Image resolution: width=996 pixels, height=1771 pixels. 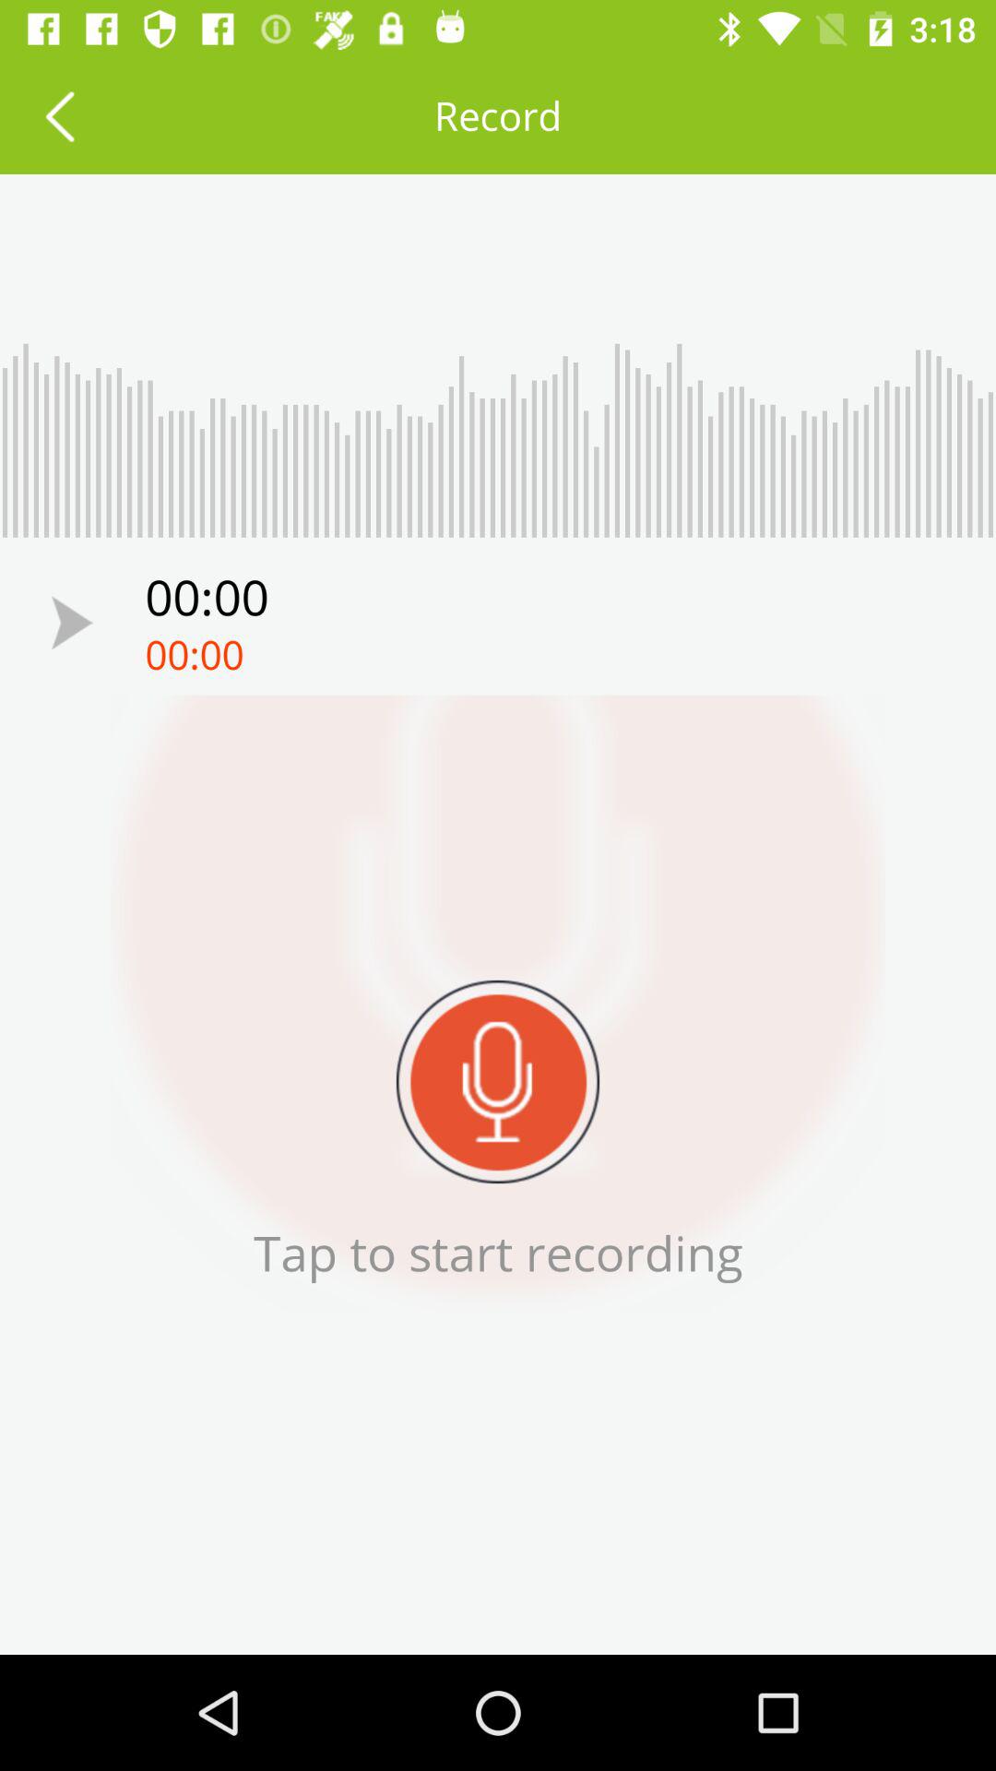 What do you see at coordinates (59, 116) in the screenshot?
I see `go back` at bounding box center [59, 116].